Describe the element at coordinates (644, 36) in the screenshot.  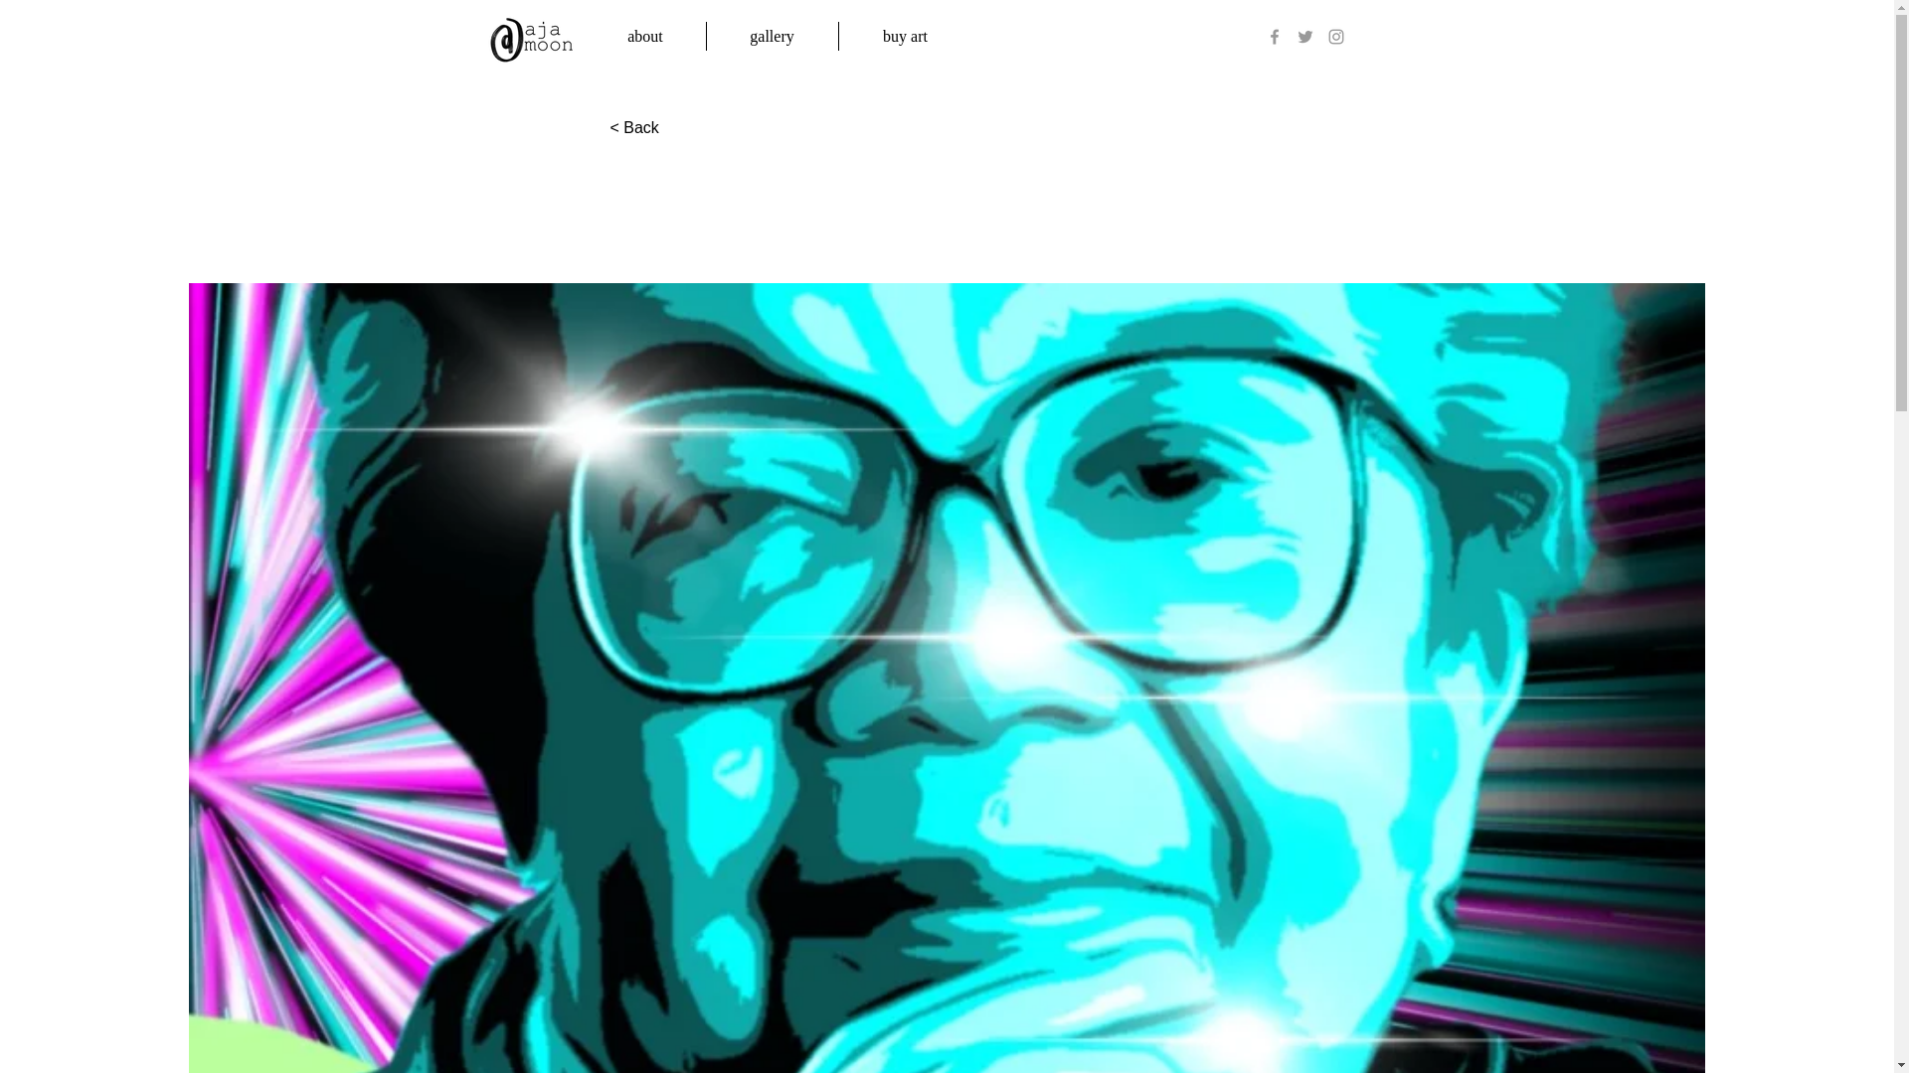
I see `about` at that location.